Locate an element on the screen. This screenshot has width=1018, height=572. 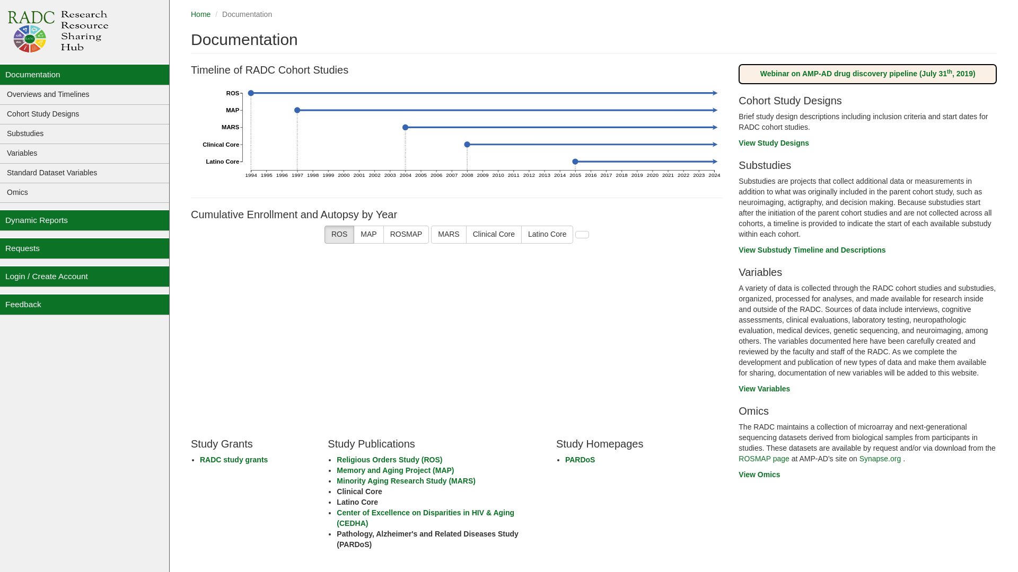
MAP is located at coordinates (368, 234).